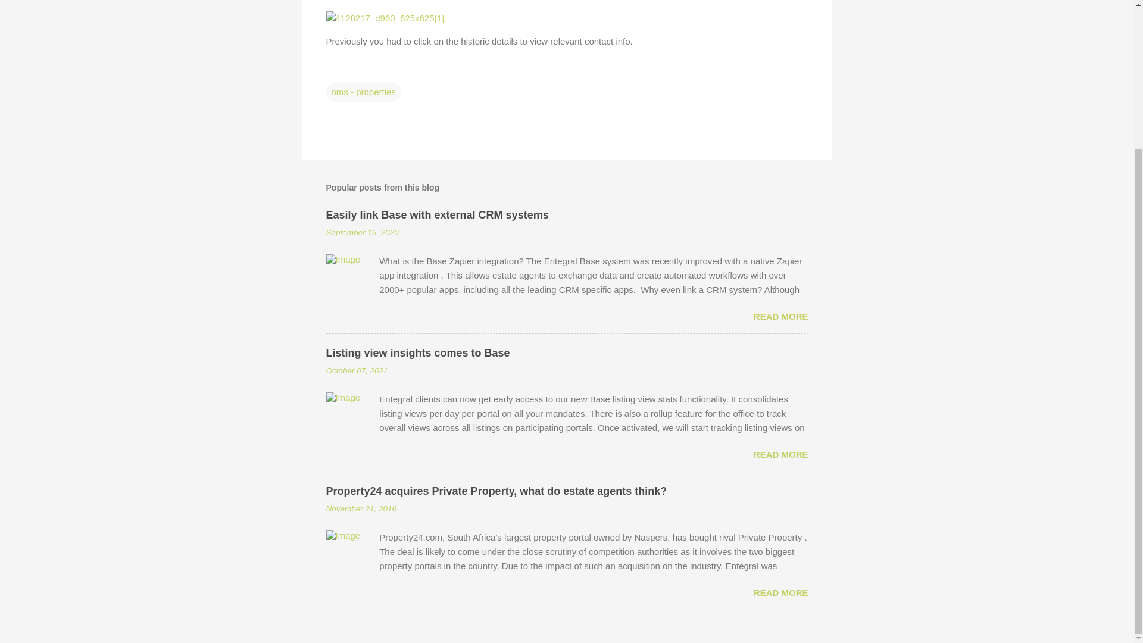 The height and width of the screenshot is (643, 1143). I want to click on November 21, 2016, so click(361, 508).